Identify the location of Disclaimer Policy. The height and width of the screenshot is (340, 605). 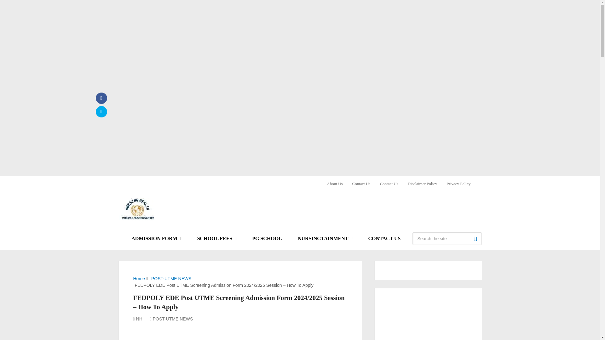
(422, 183).